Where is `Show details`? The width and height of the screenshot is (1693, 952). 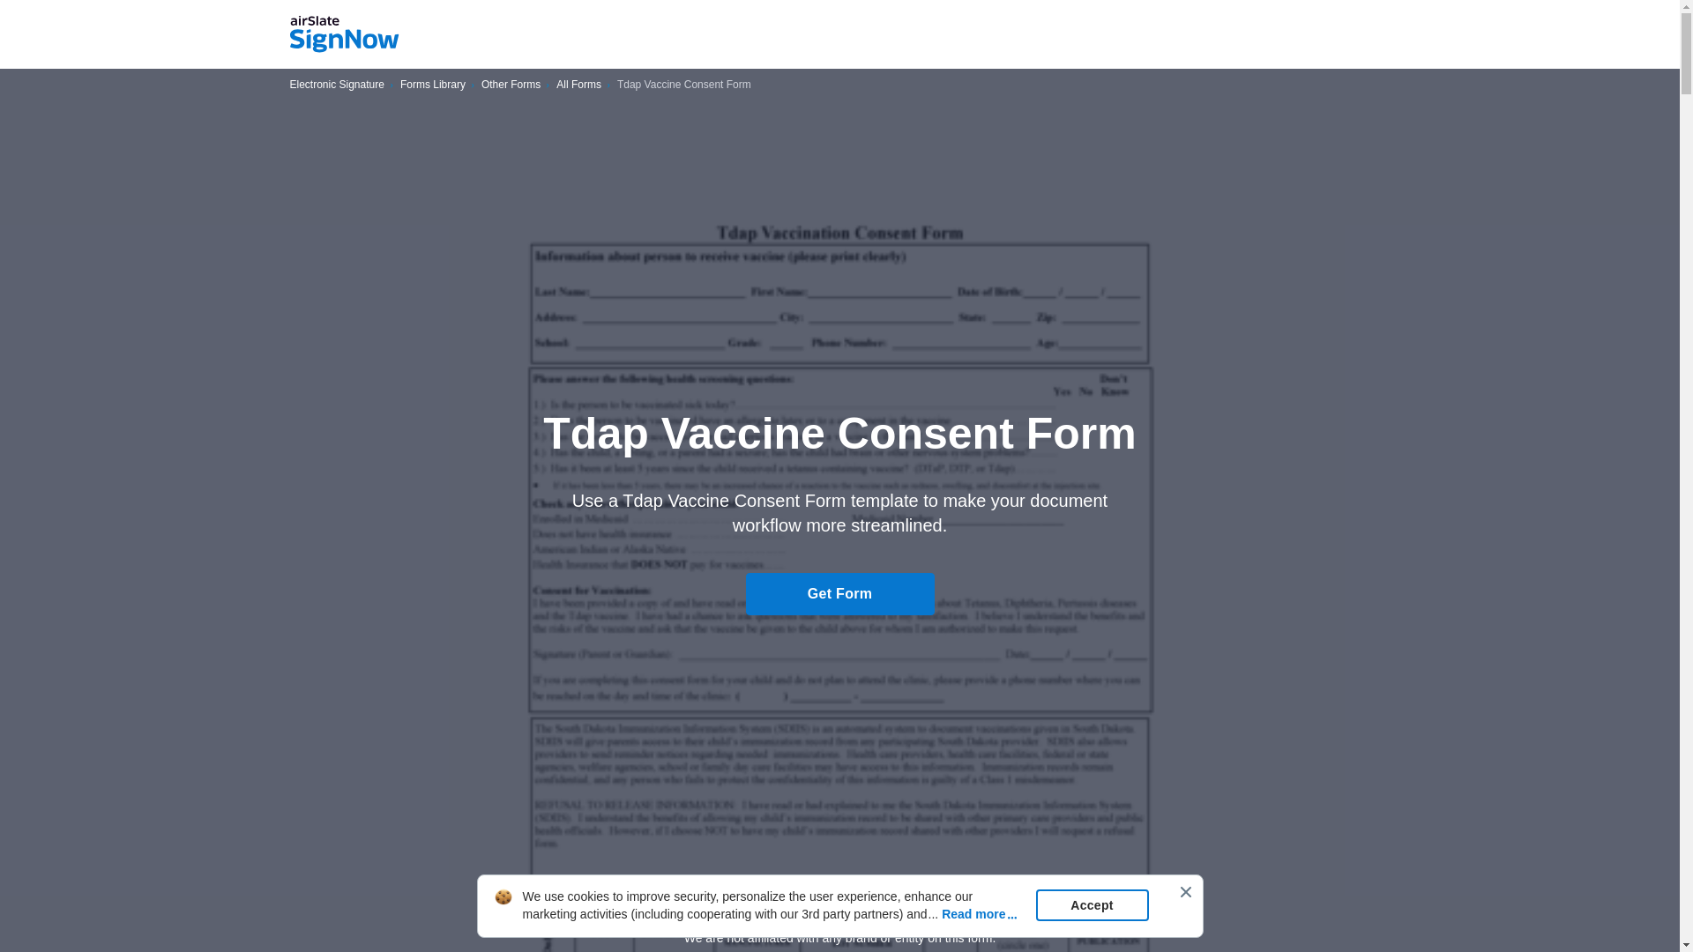 Show details is located at coordinates (839, 906).